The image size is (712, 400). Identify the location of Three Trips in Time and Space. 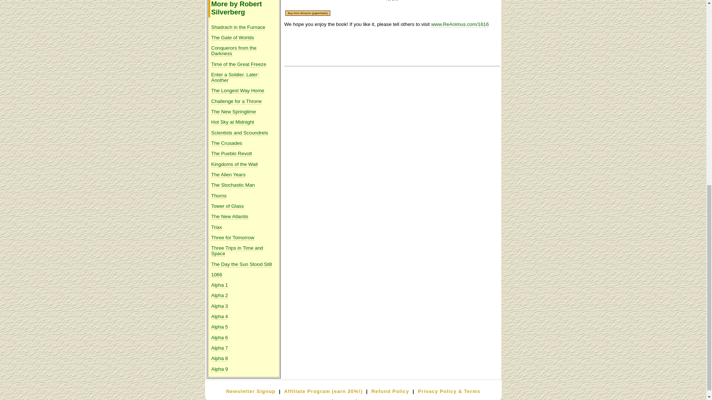
(237, 251).